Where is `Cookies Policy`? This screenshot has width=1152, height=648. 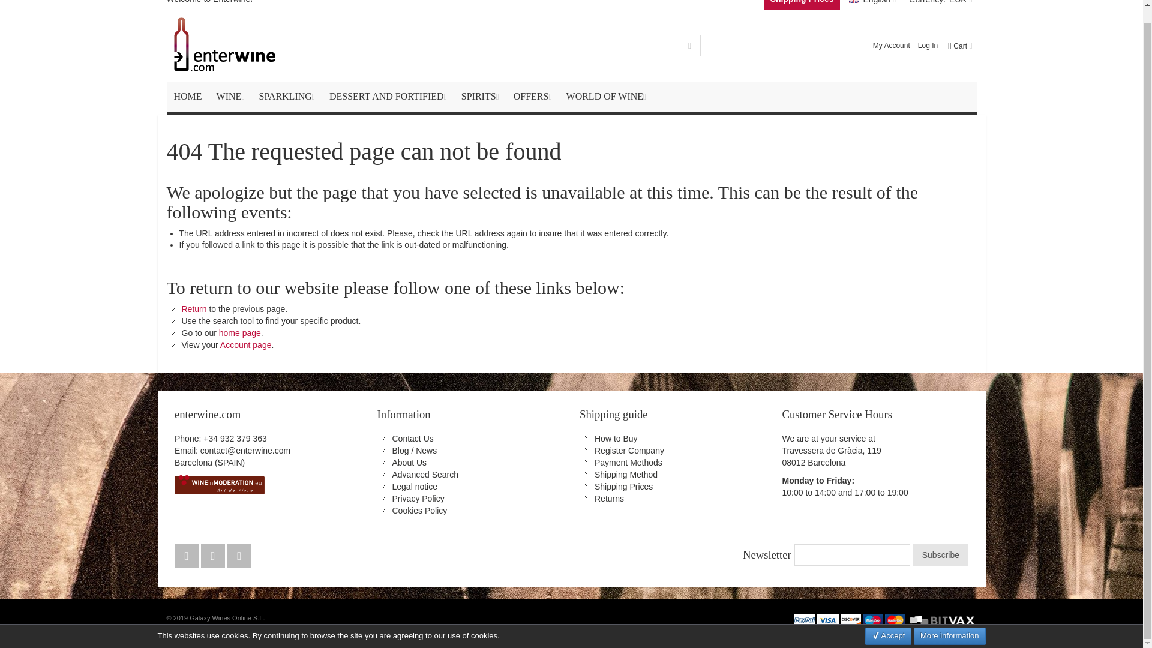 Cookies Policy is located at coordinates (420, 510).